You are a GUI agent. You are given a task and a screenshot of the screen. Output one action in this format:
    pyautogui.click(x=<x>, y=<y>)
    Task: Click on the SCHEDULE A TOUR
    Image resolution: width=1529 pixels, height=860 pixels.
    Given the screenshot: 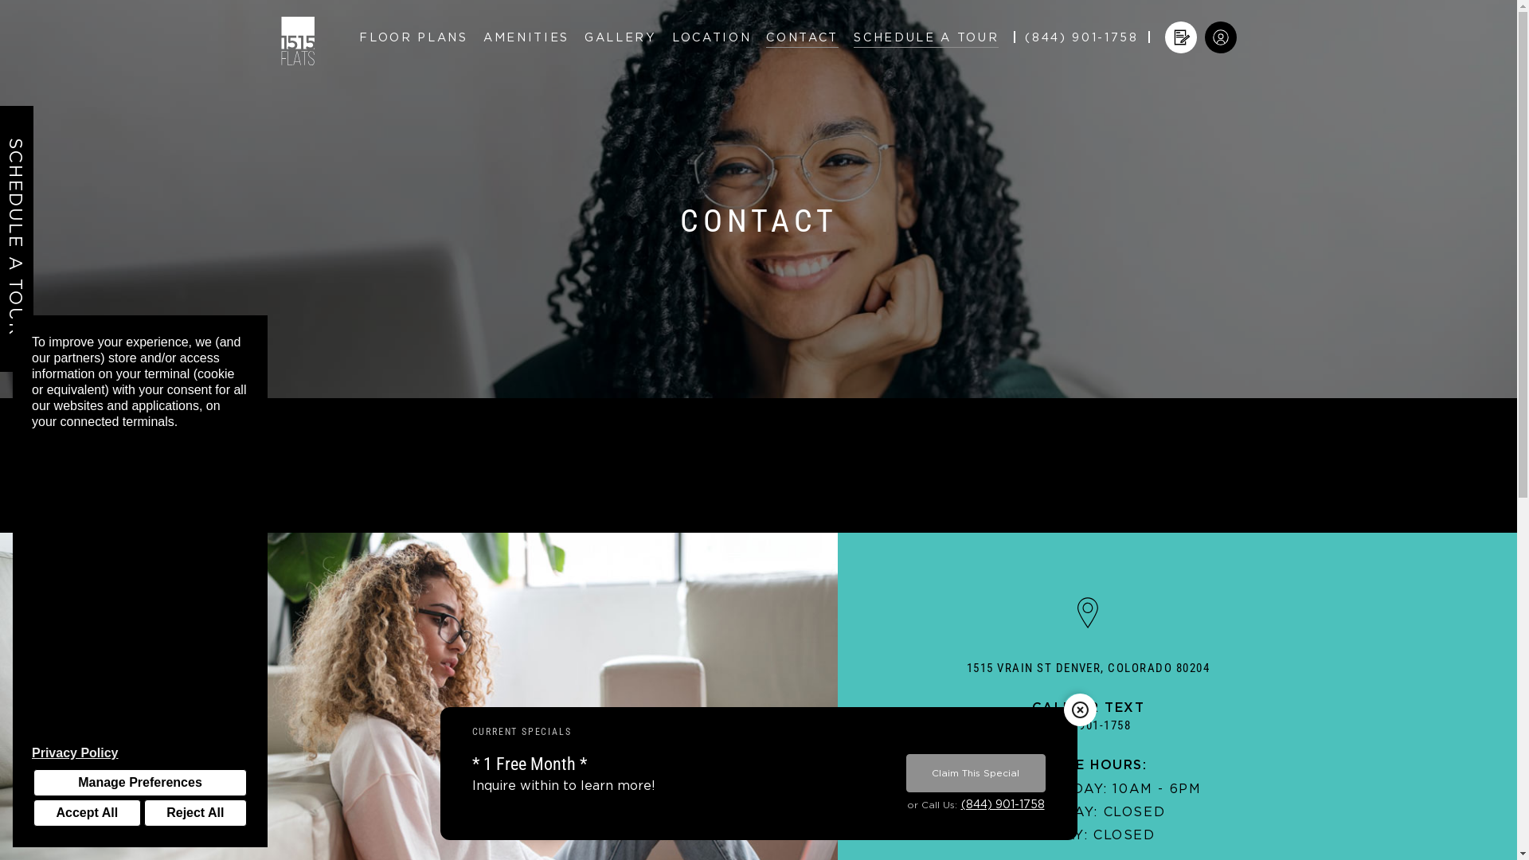 What is the action you would take?
    pyautogui.click(x=926, y=38)
    